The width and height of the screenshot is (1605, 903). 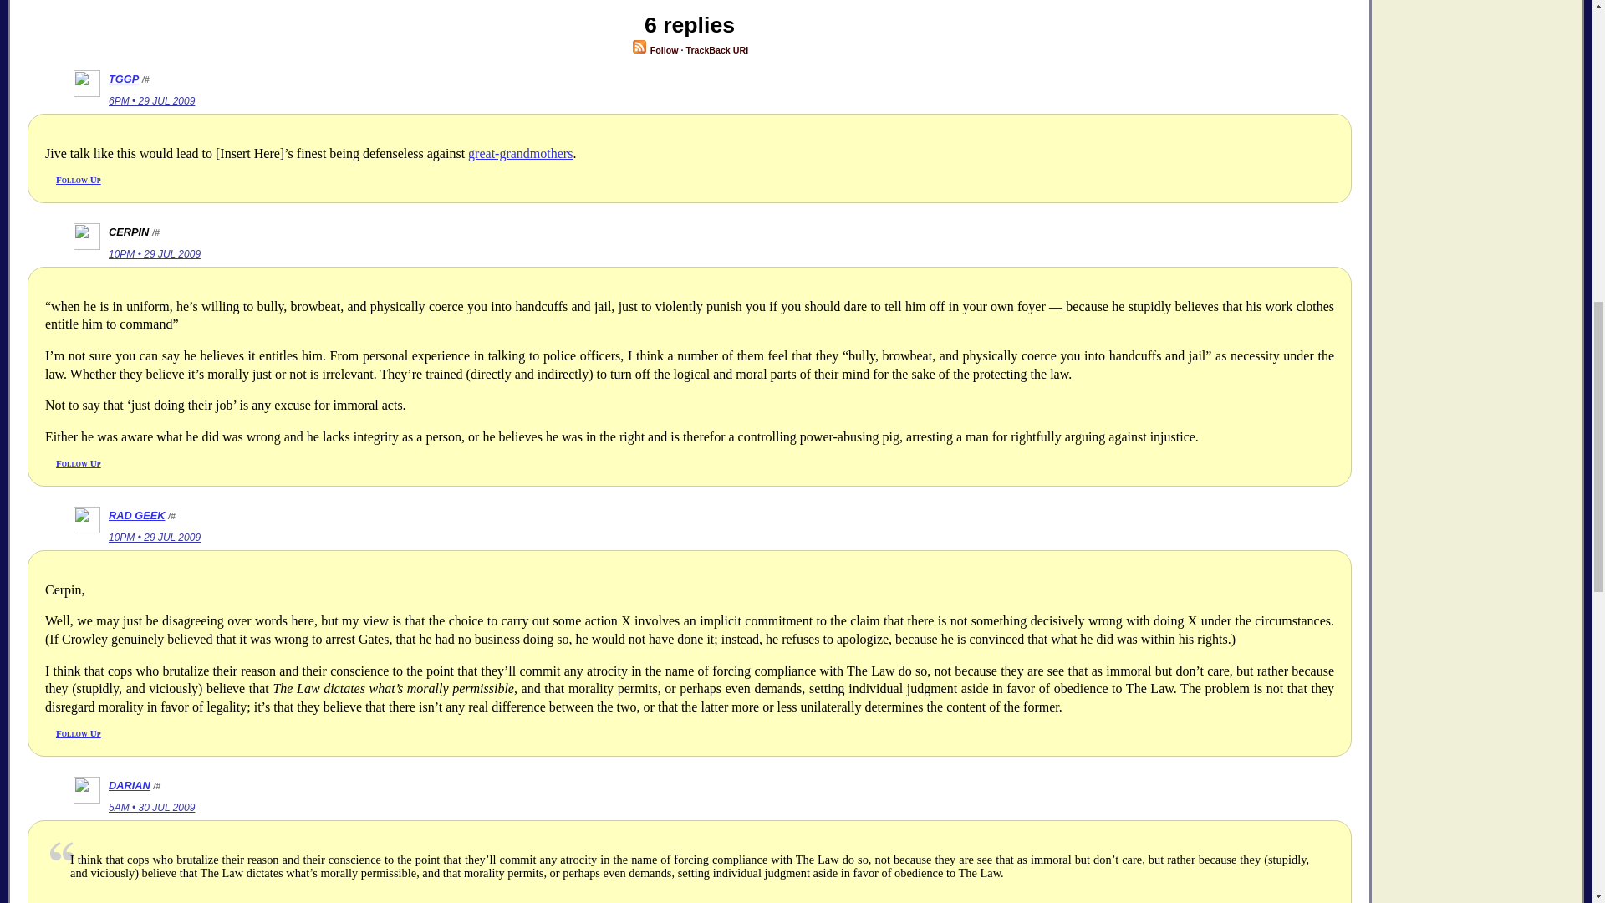 What do you see at coordinates (124, 79) in the screenshot?
I see `TGGP` at bounding box center [124, 79].